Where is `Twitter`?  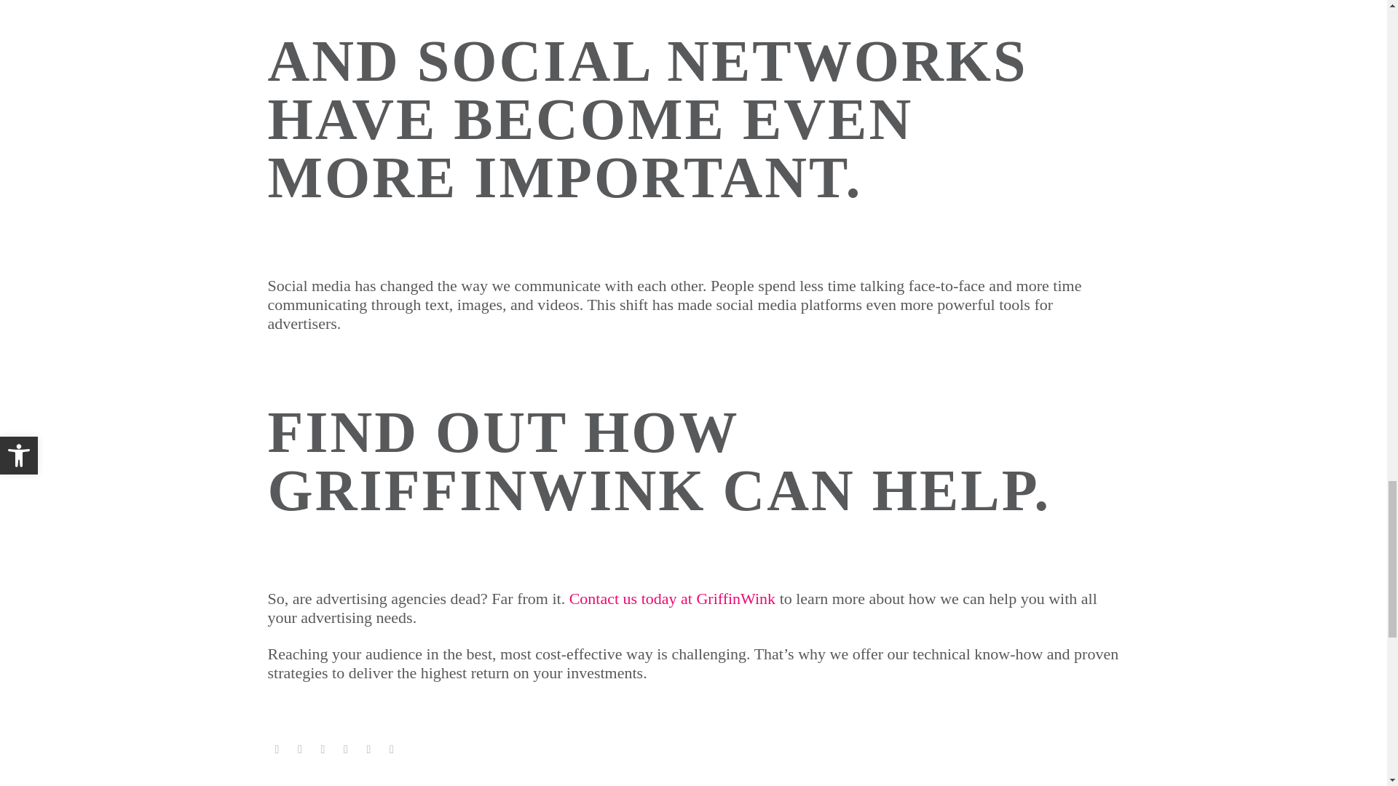
Twitter is located at coordinates (300, 749).